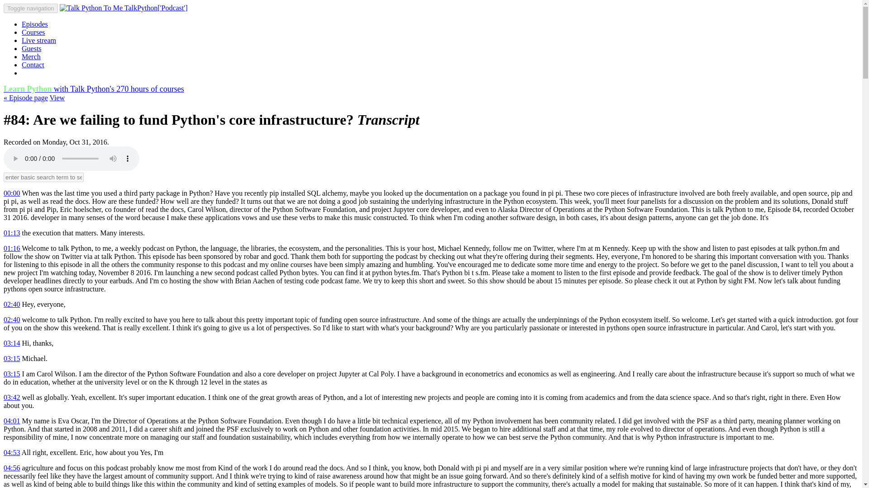  I want to click on Play this episode at 01:16, so click(12, 249).